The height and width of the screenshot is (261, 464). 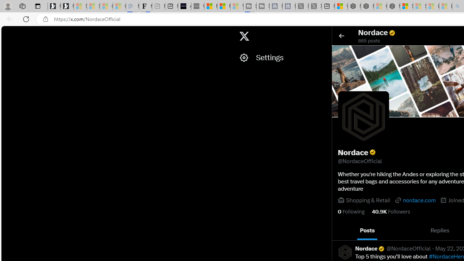 I want to click on View site information, so click(x=46, y=19).